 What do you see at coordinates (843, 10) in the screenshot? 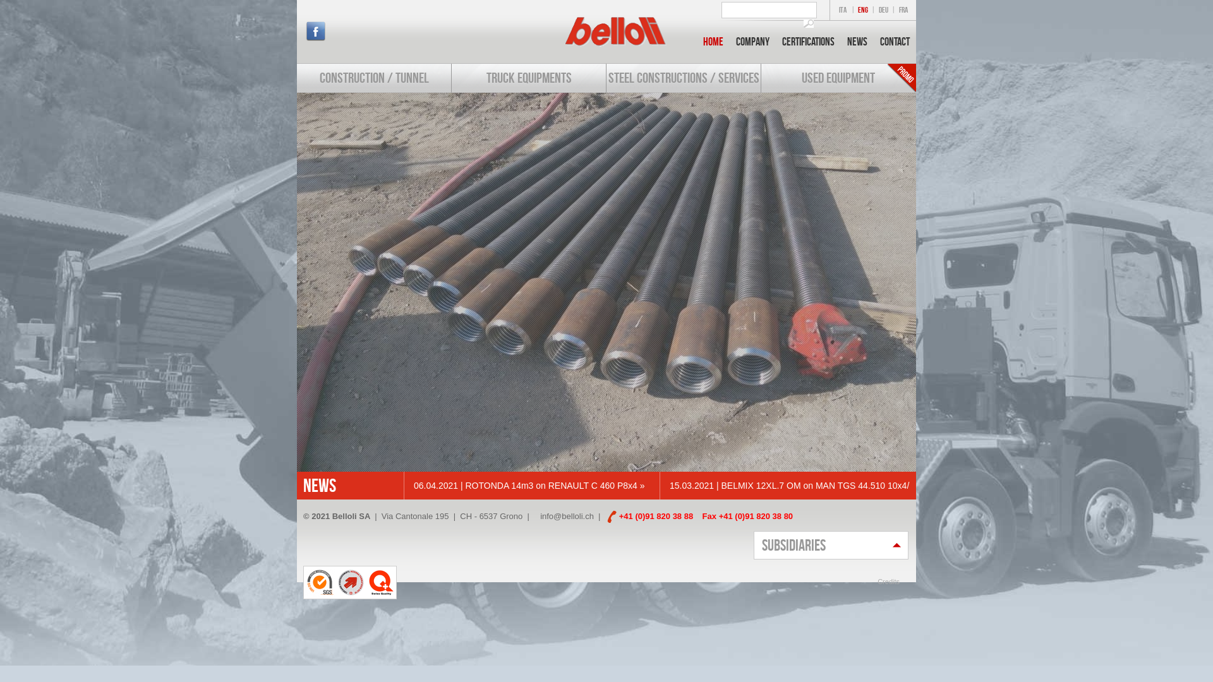
I see `ITA` at bounding box center [843, 10].